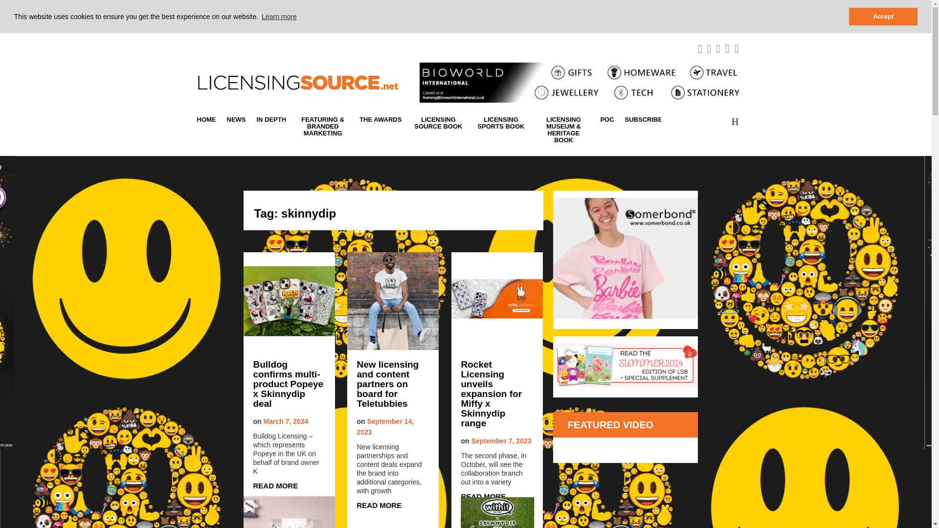 Image resolution: width=939 pixels, height=528 pixels. Describe the element at coordinates (279, 17) in the screenshot. I see `Learn more` at that location.